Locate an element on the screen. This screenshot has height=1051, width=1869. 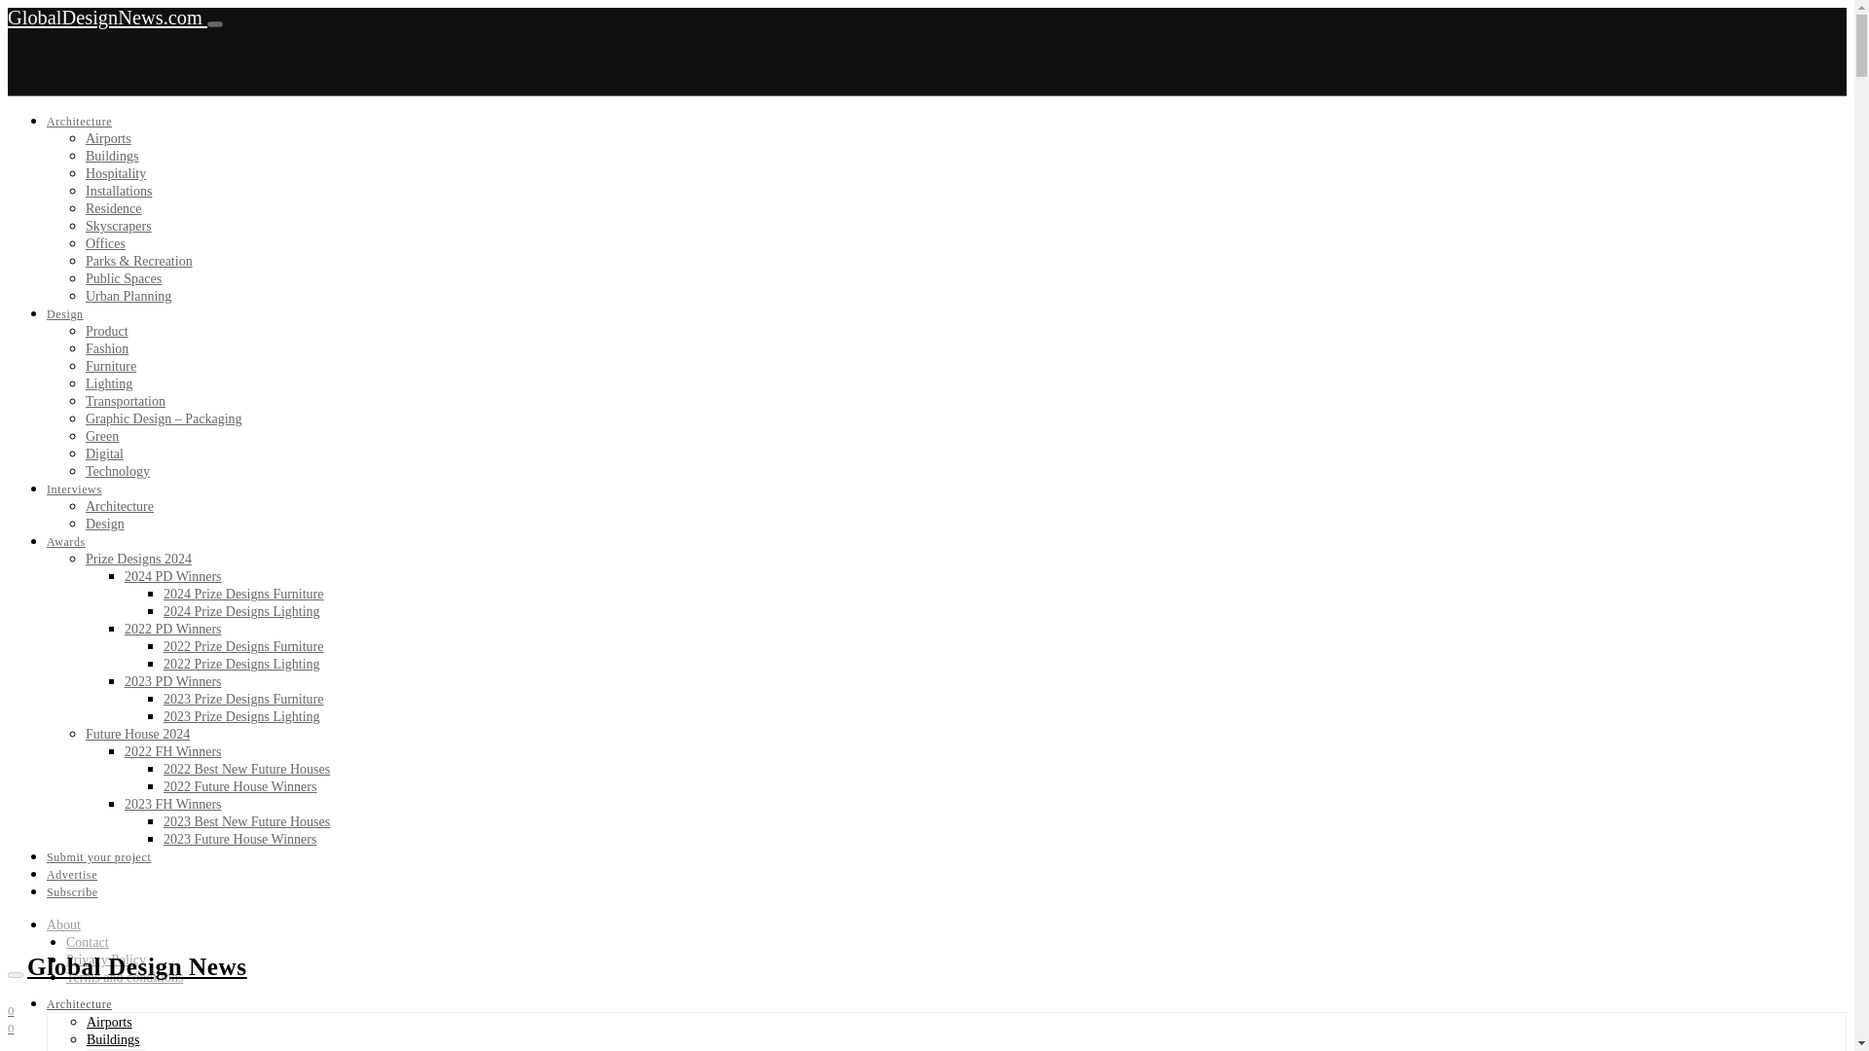
Architecture is located at coordinates (119, 506).